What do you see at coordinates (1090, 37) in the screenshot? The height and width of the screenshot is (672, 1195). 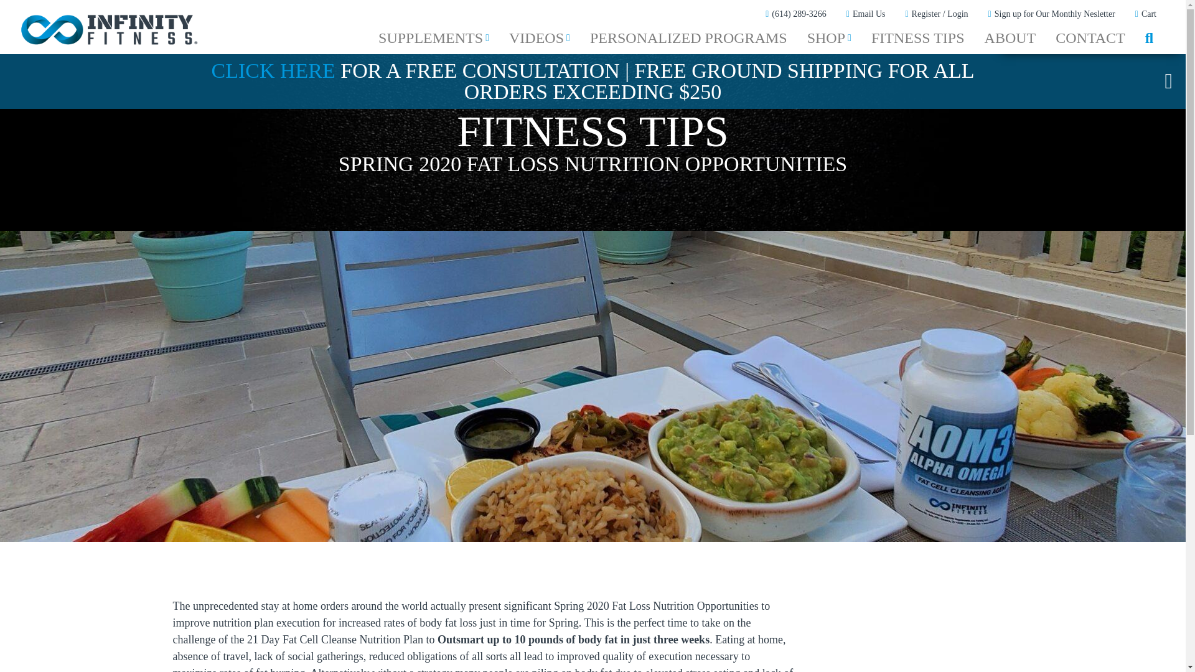 I see `CONTACT` at bounding box center [1090, 37].